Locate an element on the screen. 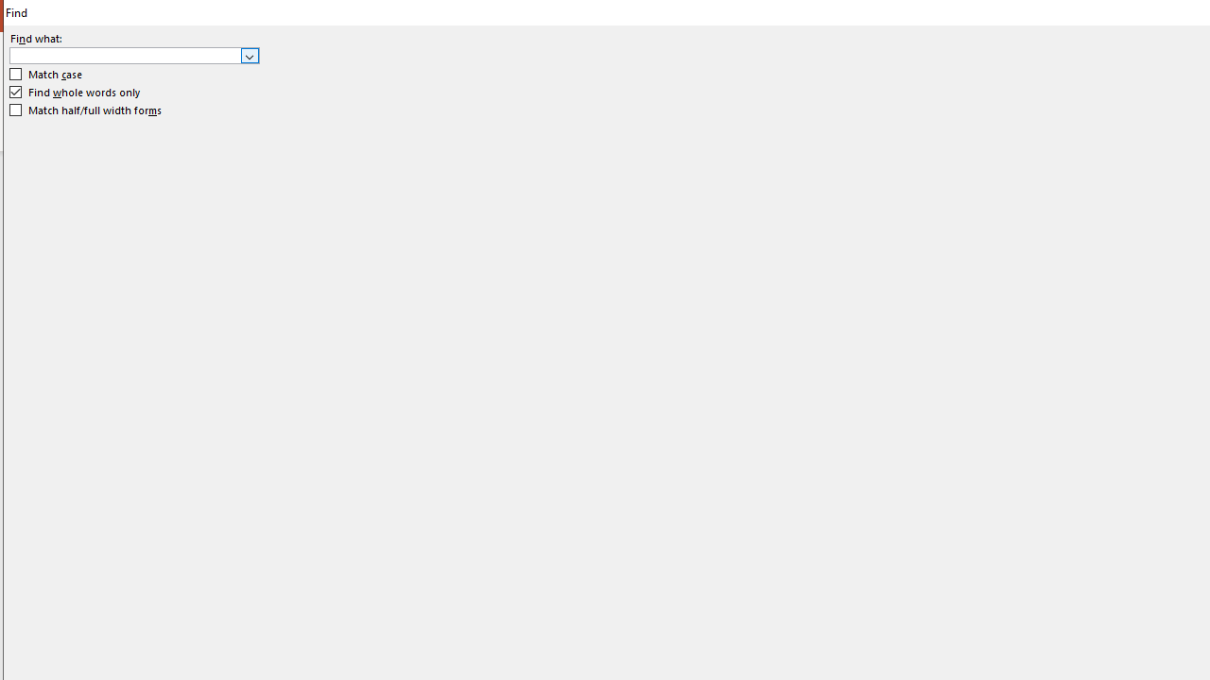 The height and width of the screenshot is (680, 1210). Find what is located at coordinates (125, 55).